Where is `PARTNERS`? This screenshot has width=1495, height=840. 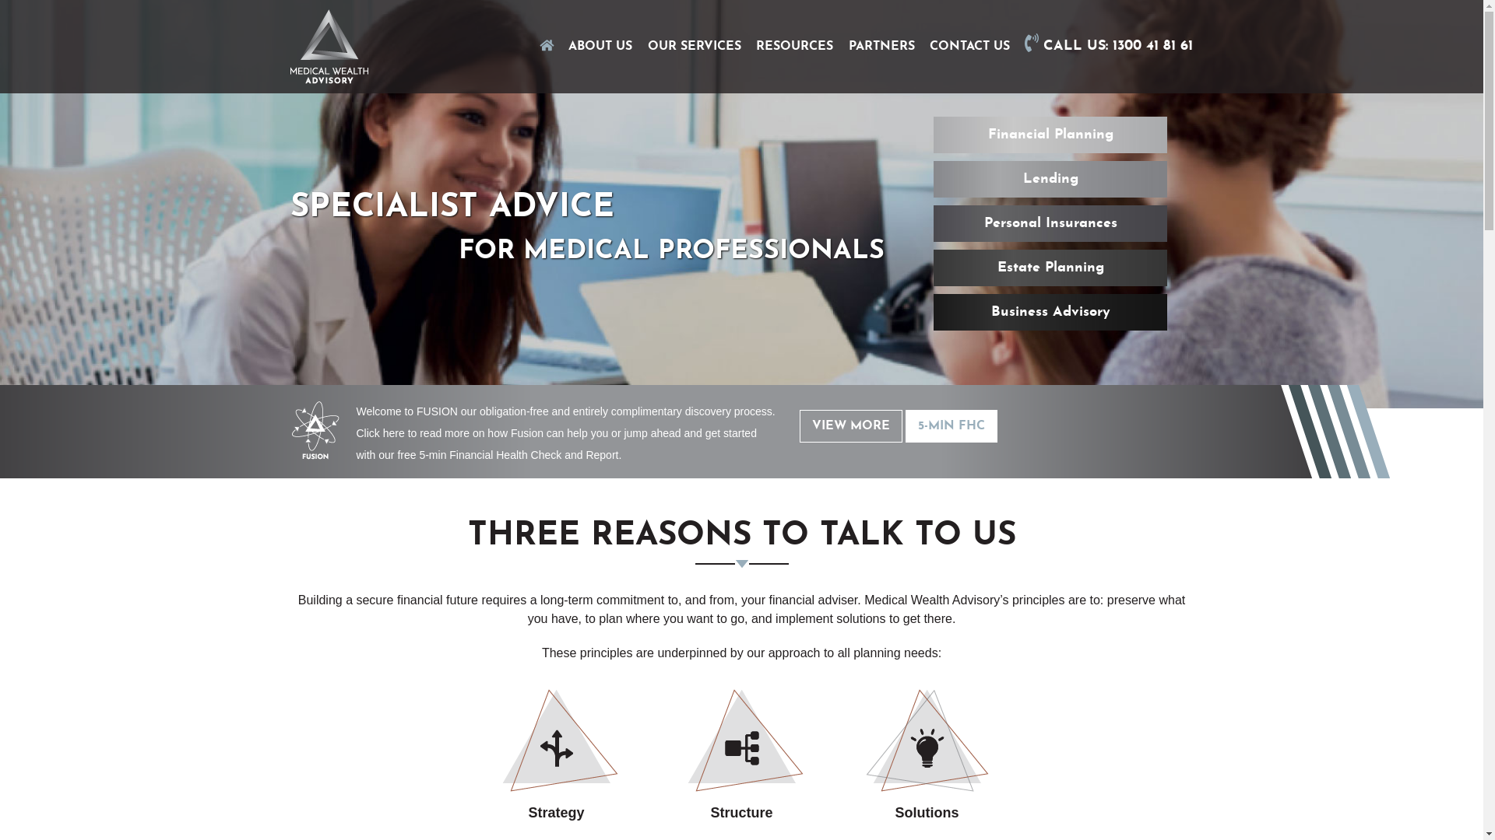
PARTNERS is located at coordinates (881, 47).